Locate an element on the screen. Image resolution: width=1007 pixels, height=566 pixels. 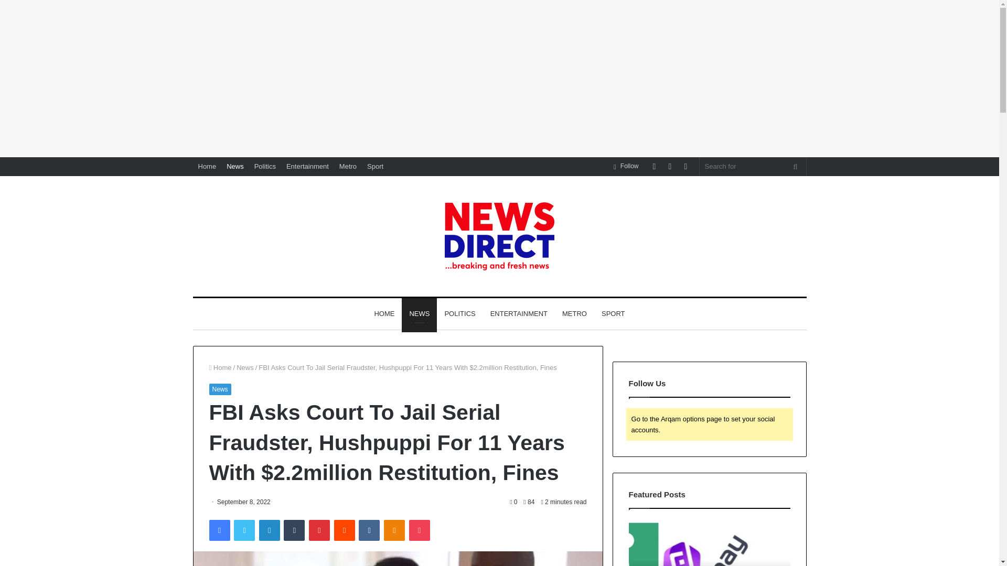
Pinterest is located at coordinates (319, 530).